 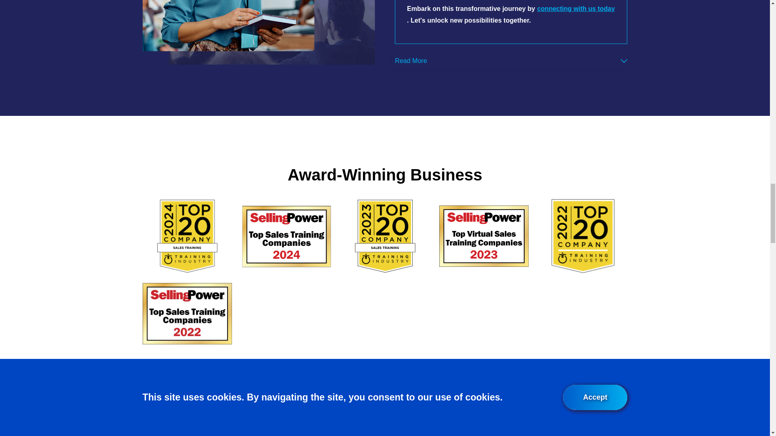 What do you see at coordinates (624, 61) in the screenshot?
I see `More` at bounding box center [624, 61].